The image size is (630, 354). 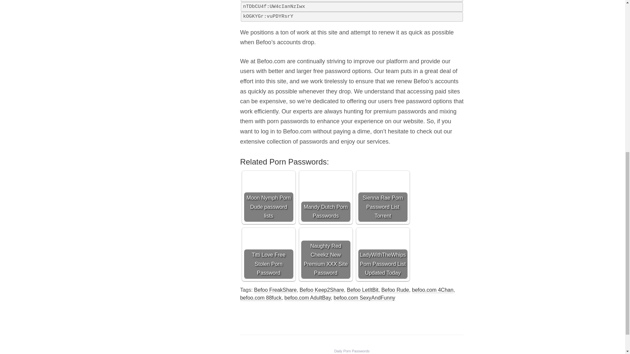 I want to click on befoo.com SexyAndFunny, so click(x=365, y=298).